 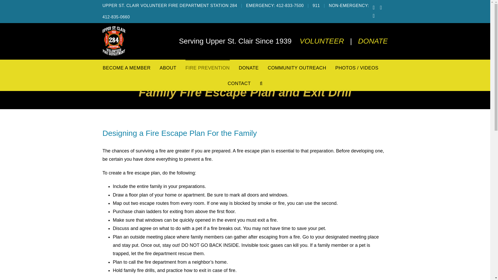 I want to click on ABOUT, so click(x=168, y=67).